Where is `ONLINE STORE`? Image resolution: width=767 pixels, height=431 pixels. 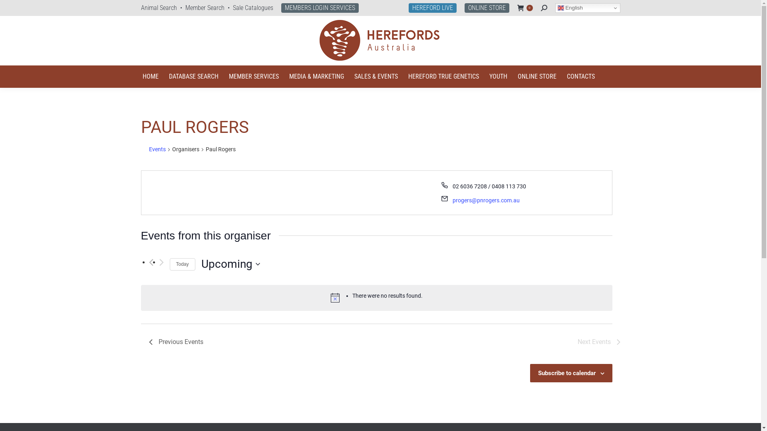
ONLINE STORE is located at coordinates (487, 8).